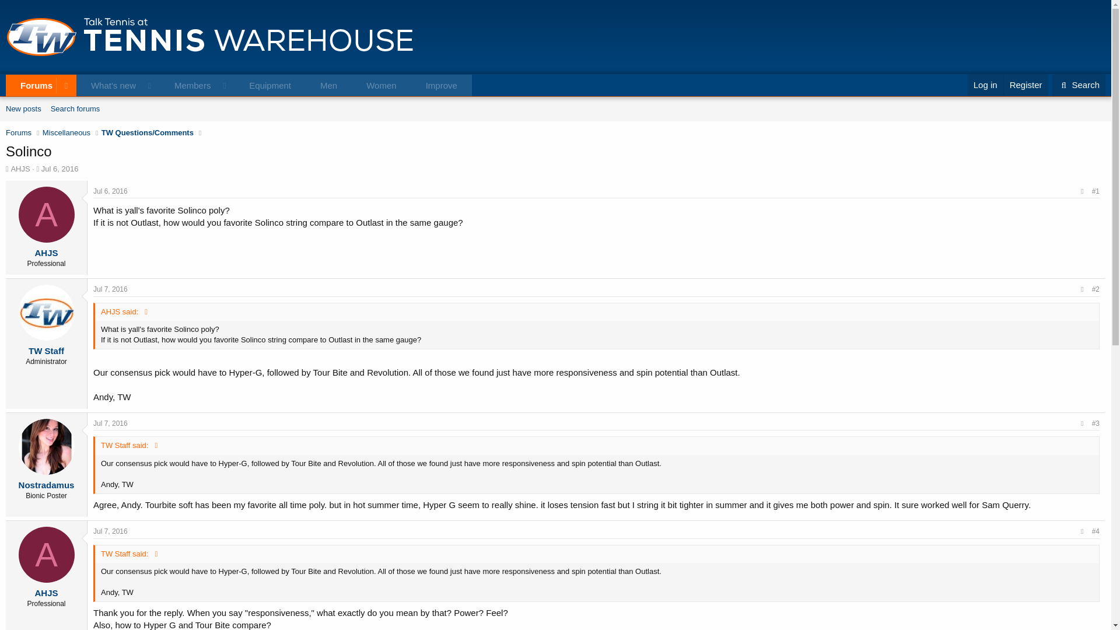 This screenshot has height=630, width=1120. Describe the element at coordinates (131, 446) in the screenshot. I see `TW Staff said:` at that location.